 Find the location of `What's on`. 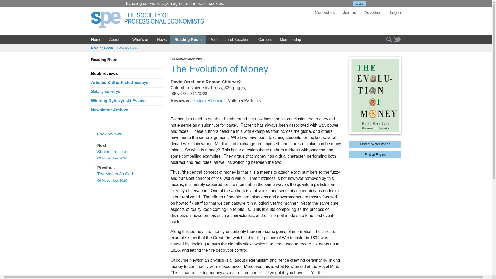

What's on is located at coordinates (141, 39).